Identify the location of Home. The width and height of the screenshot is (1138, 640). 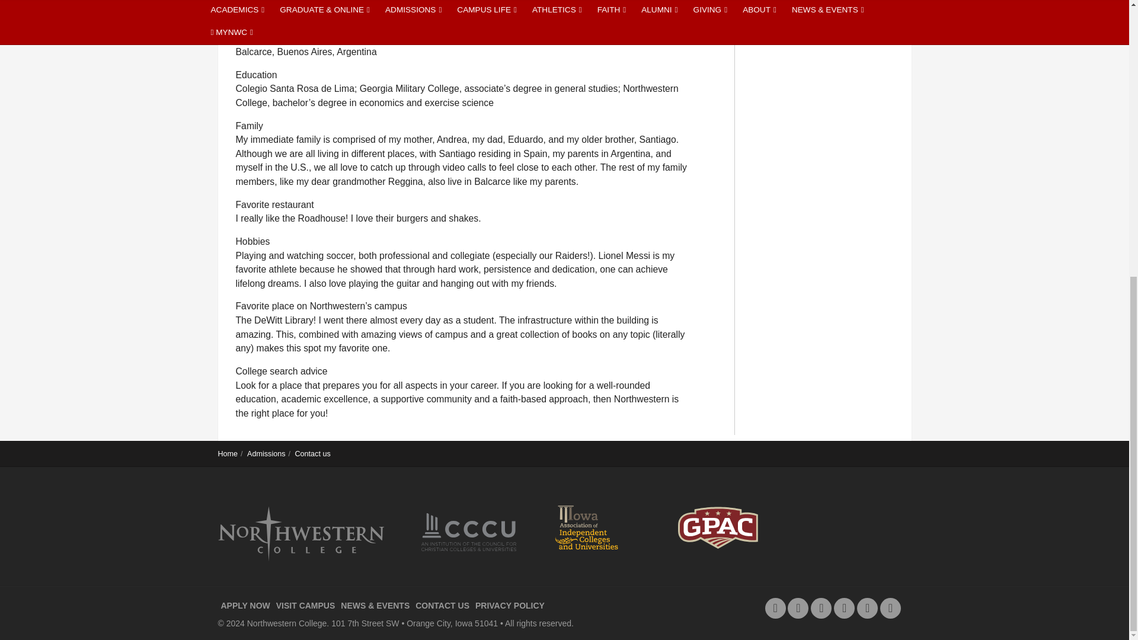
(228, 454).